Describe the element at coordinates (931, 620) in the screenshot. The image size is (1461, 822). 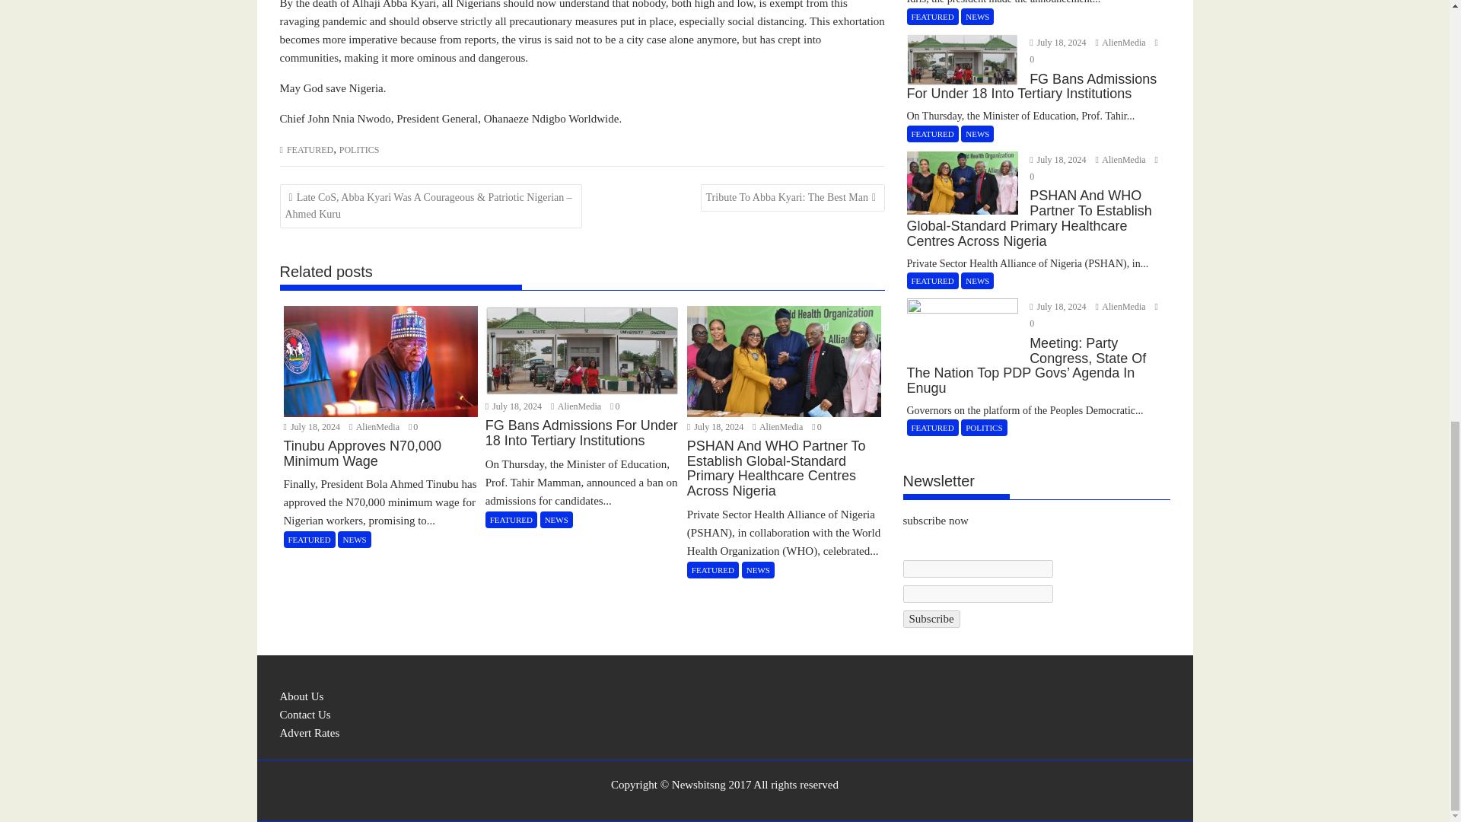
I see `Subscribe` at that location.